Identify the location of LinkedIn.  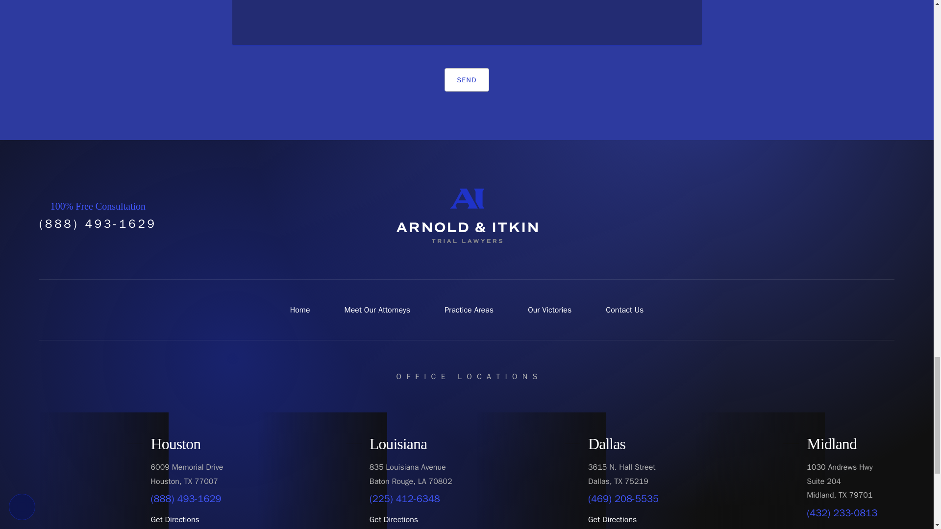
(883, 216).